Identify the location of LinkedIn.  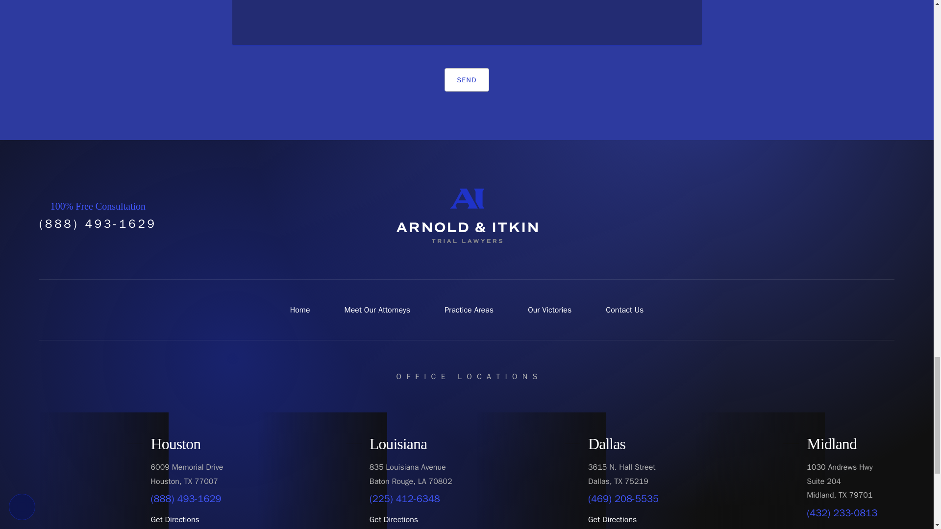
(883, 216).